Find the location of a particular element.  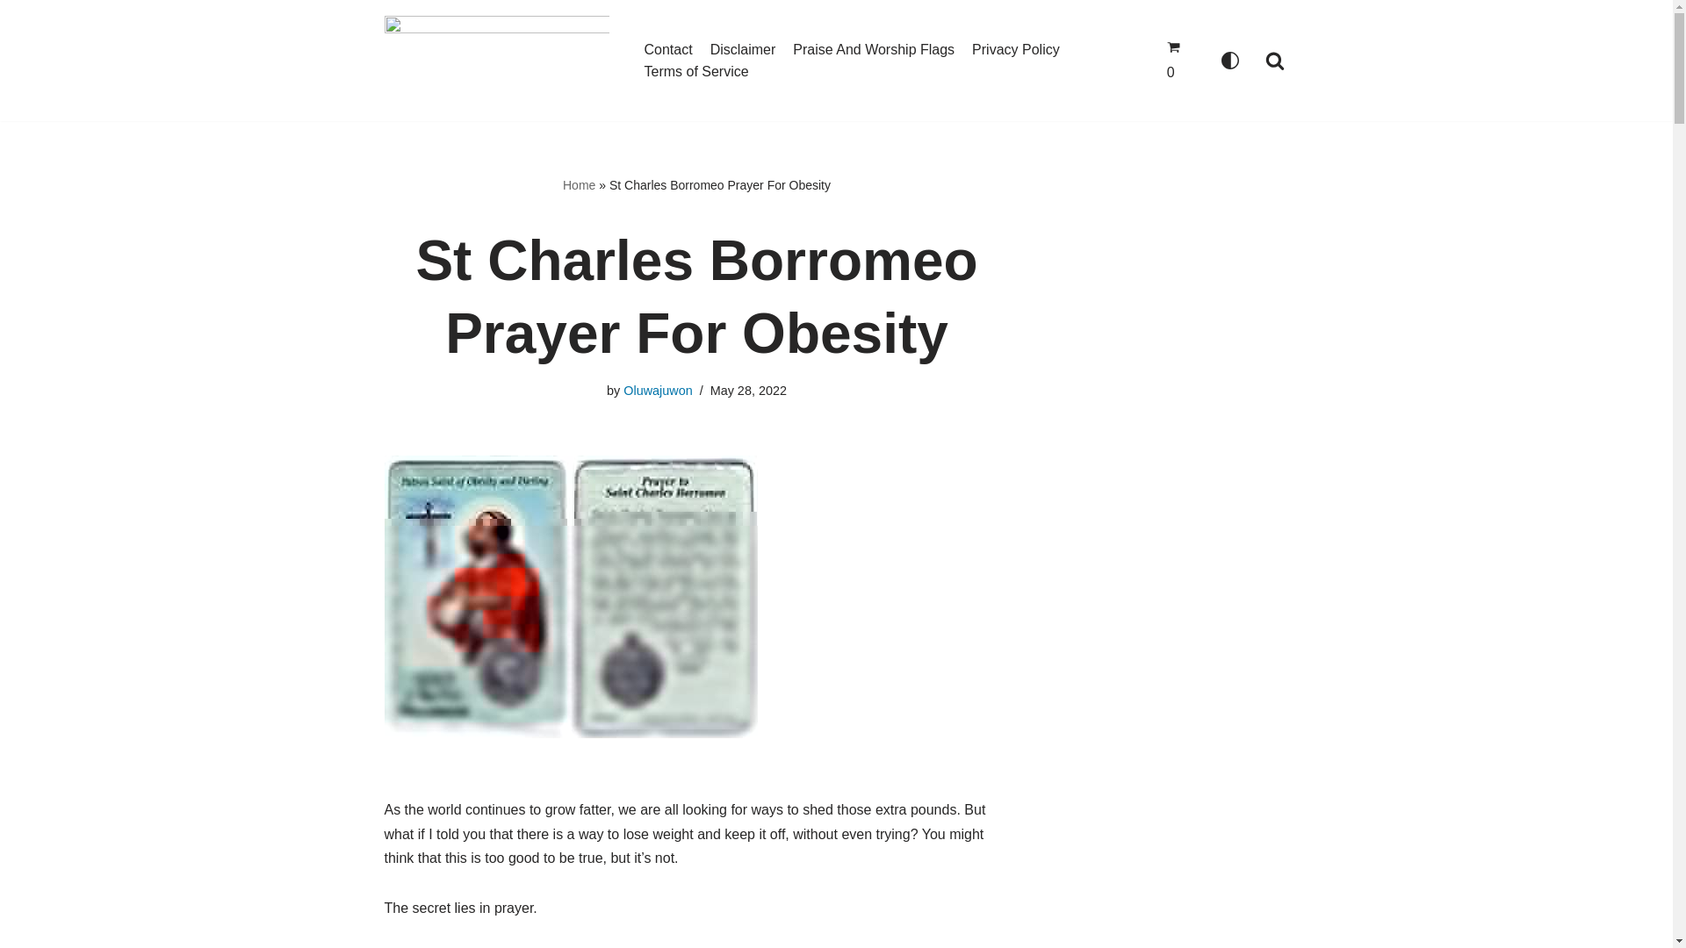

Praise And Worship Flags is located at coordinates (873, 50).